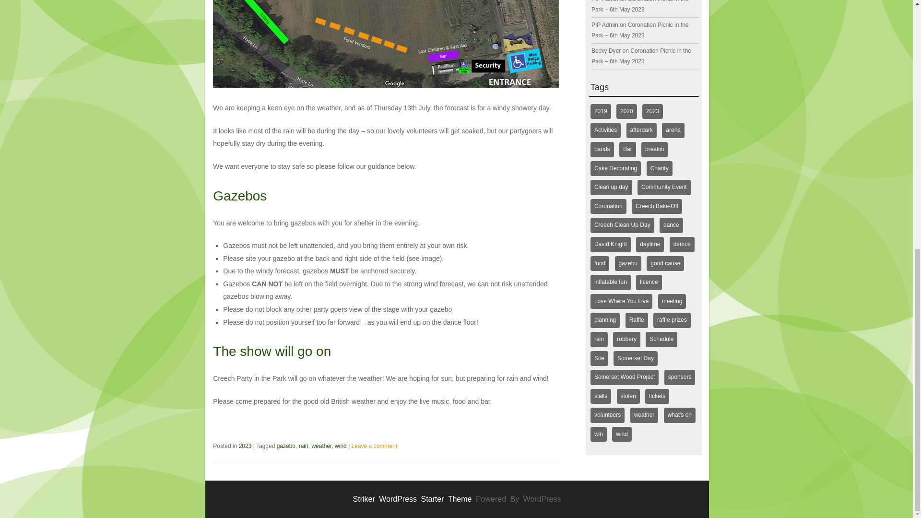  I want to click on weather, so click(321, 446).